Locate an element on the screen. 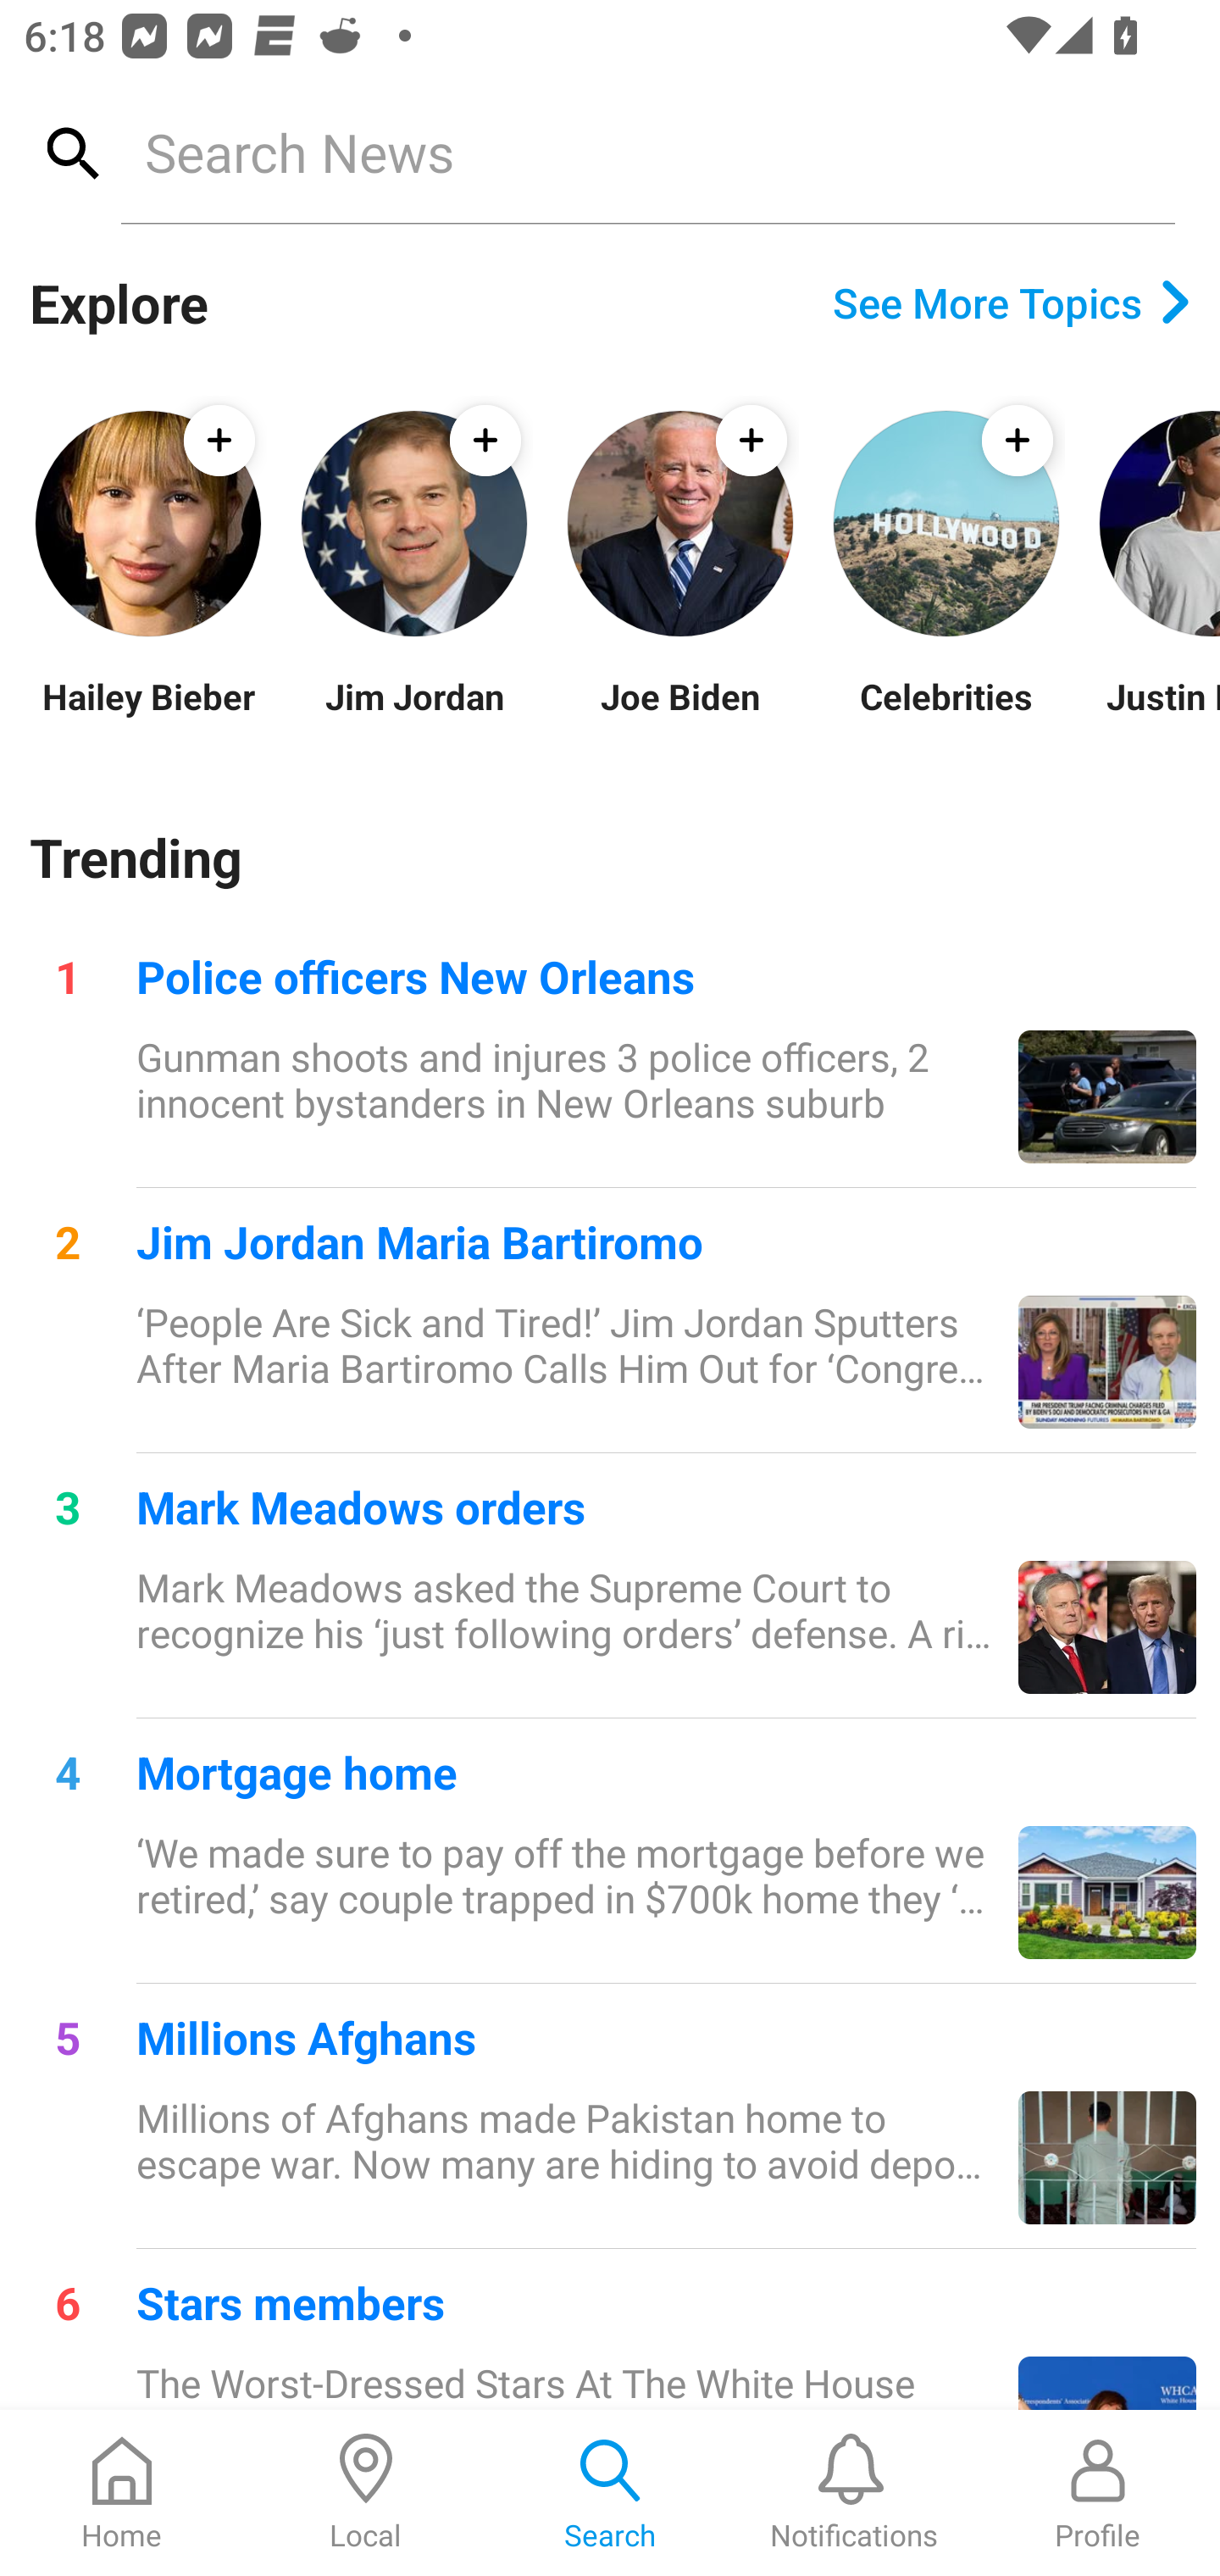  Home is located at coordinates (122, 2493).